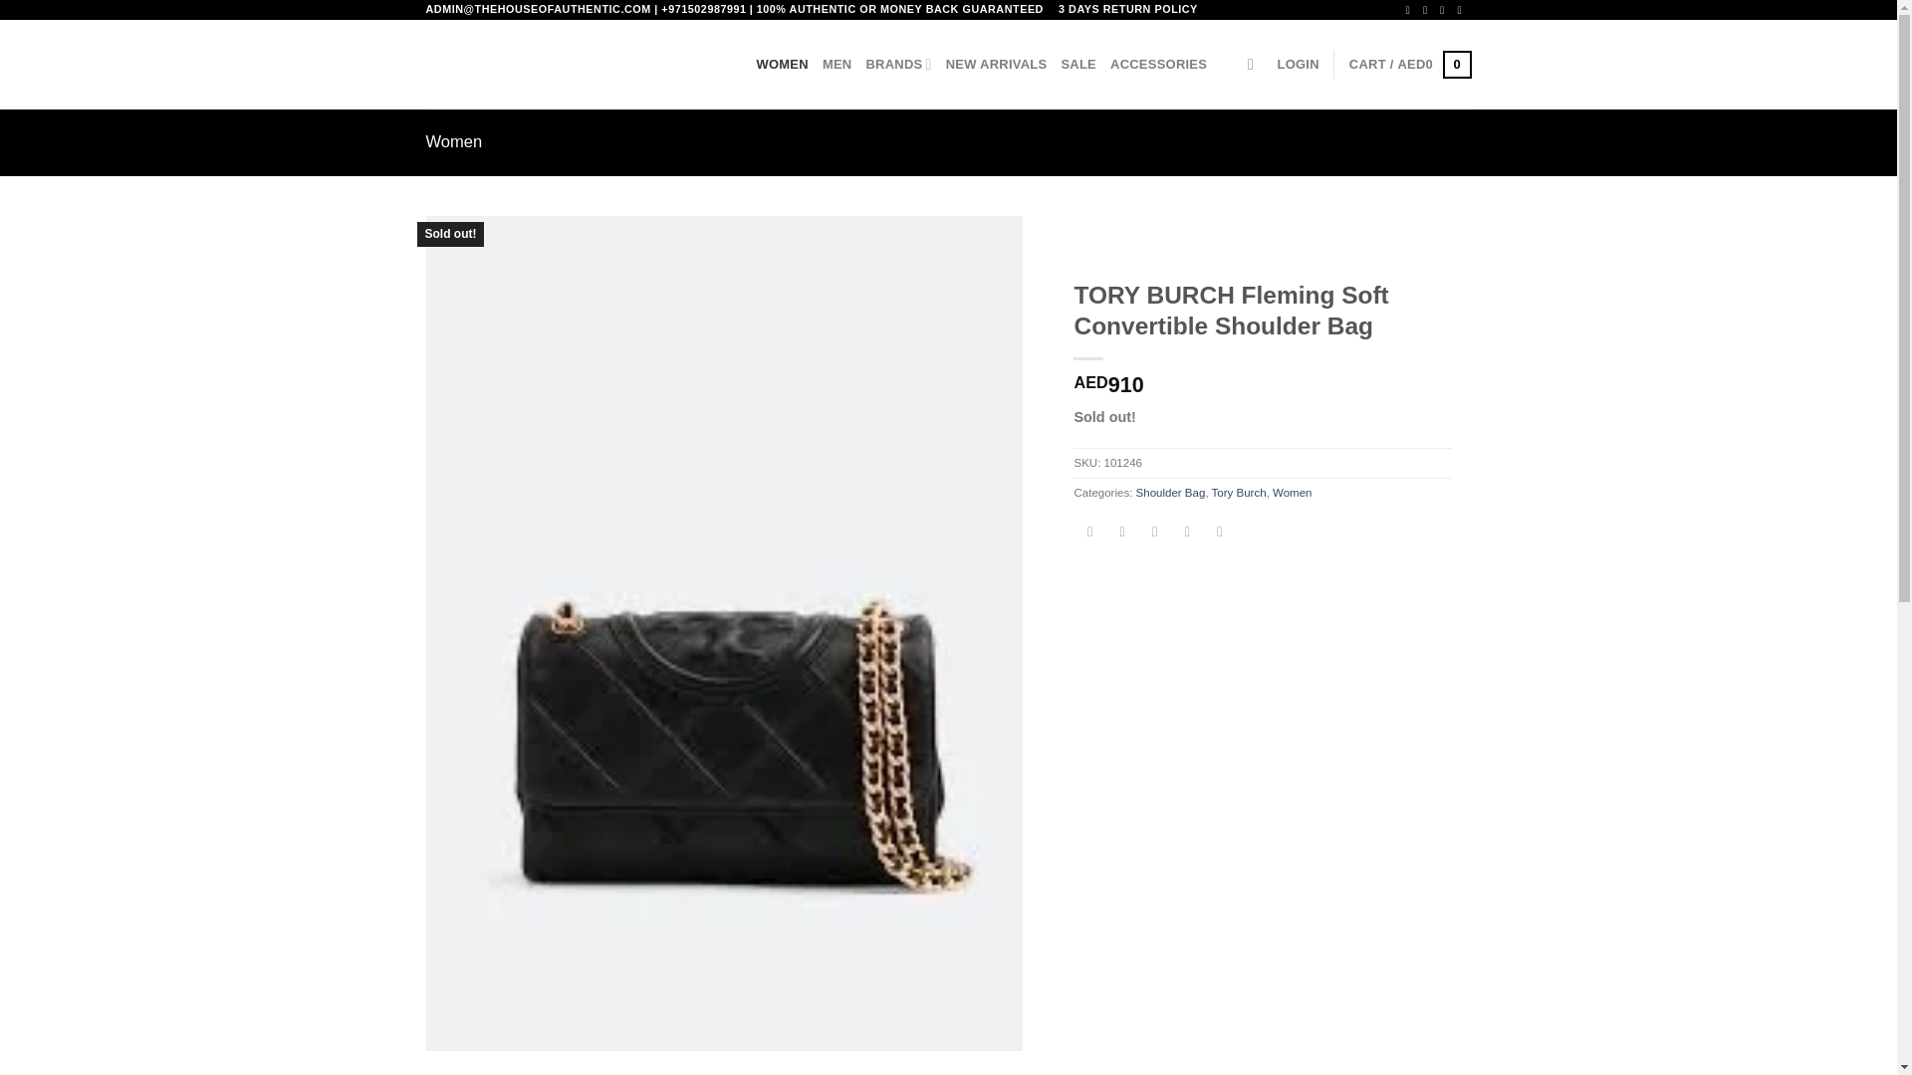 The width and height of the screenshot is (1912, 1075). What do you see at coordinates (997, 65) in the screenshot?
I see `NEW ARRIVALS` at bounding box center [997, 65].